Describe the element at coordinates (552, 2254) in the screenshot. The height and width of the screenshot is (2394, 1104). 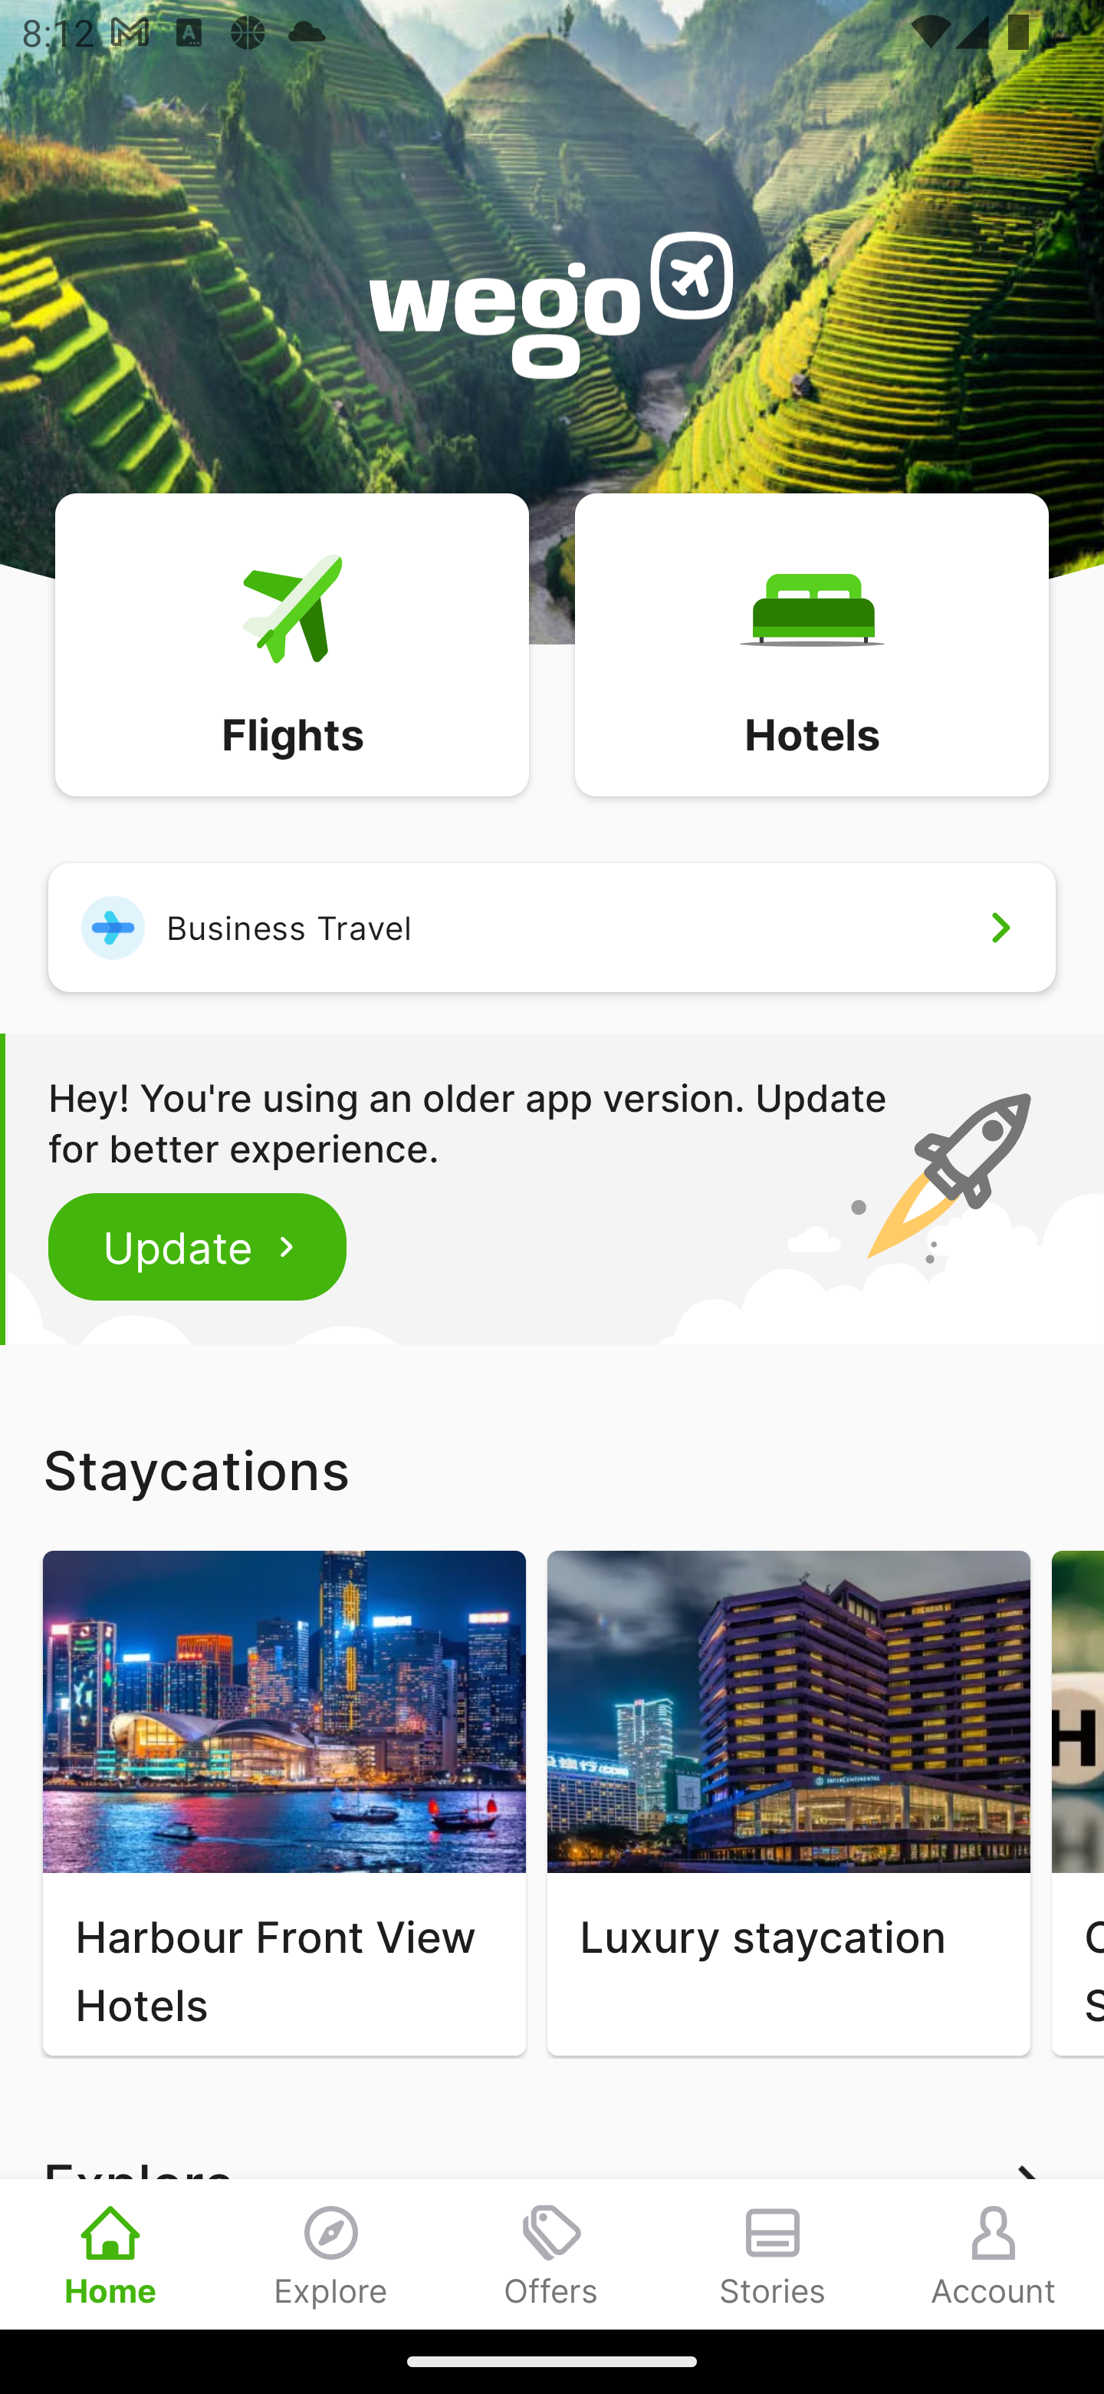
I see `Offers` at that location.